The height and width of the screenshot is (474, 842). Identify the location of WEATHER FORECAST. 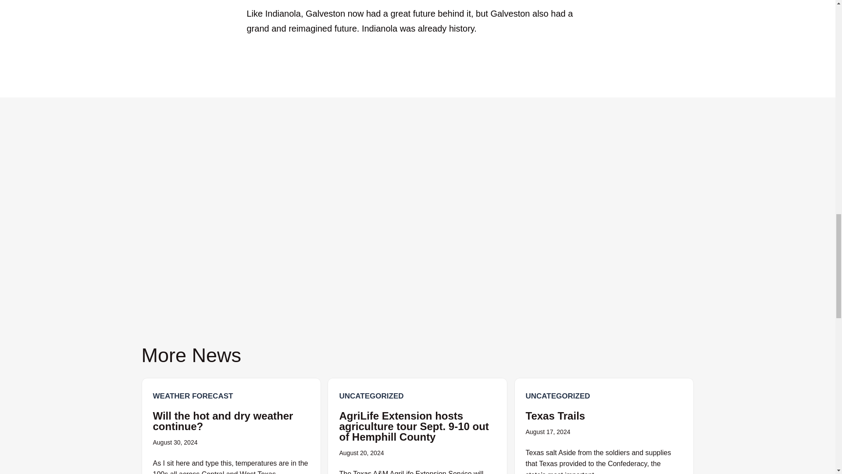
(193, 396).